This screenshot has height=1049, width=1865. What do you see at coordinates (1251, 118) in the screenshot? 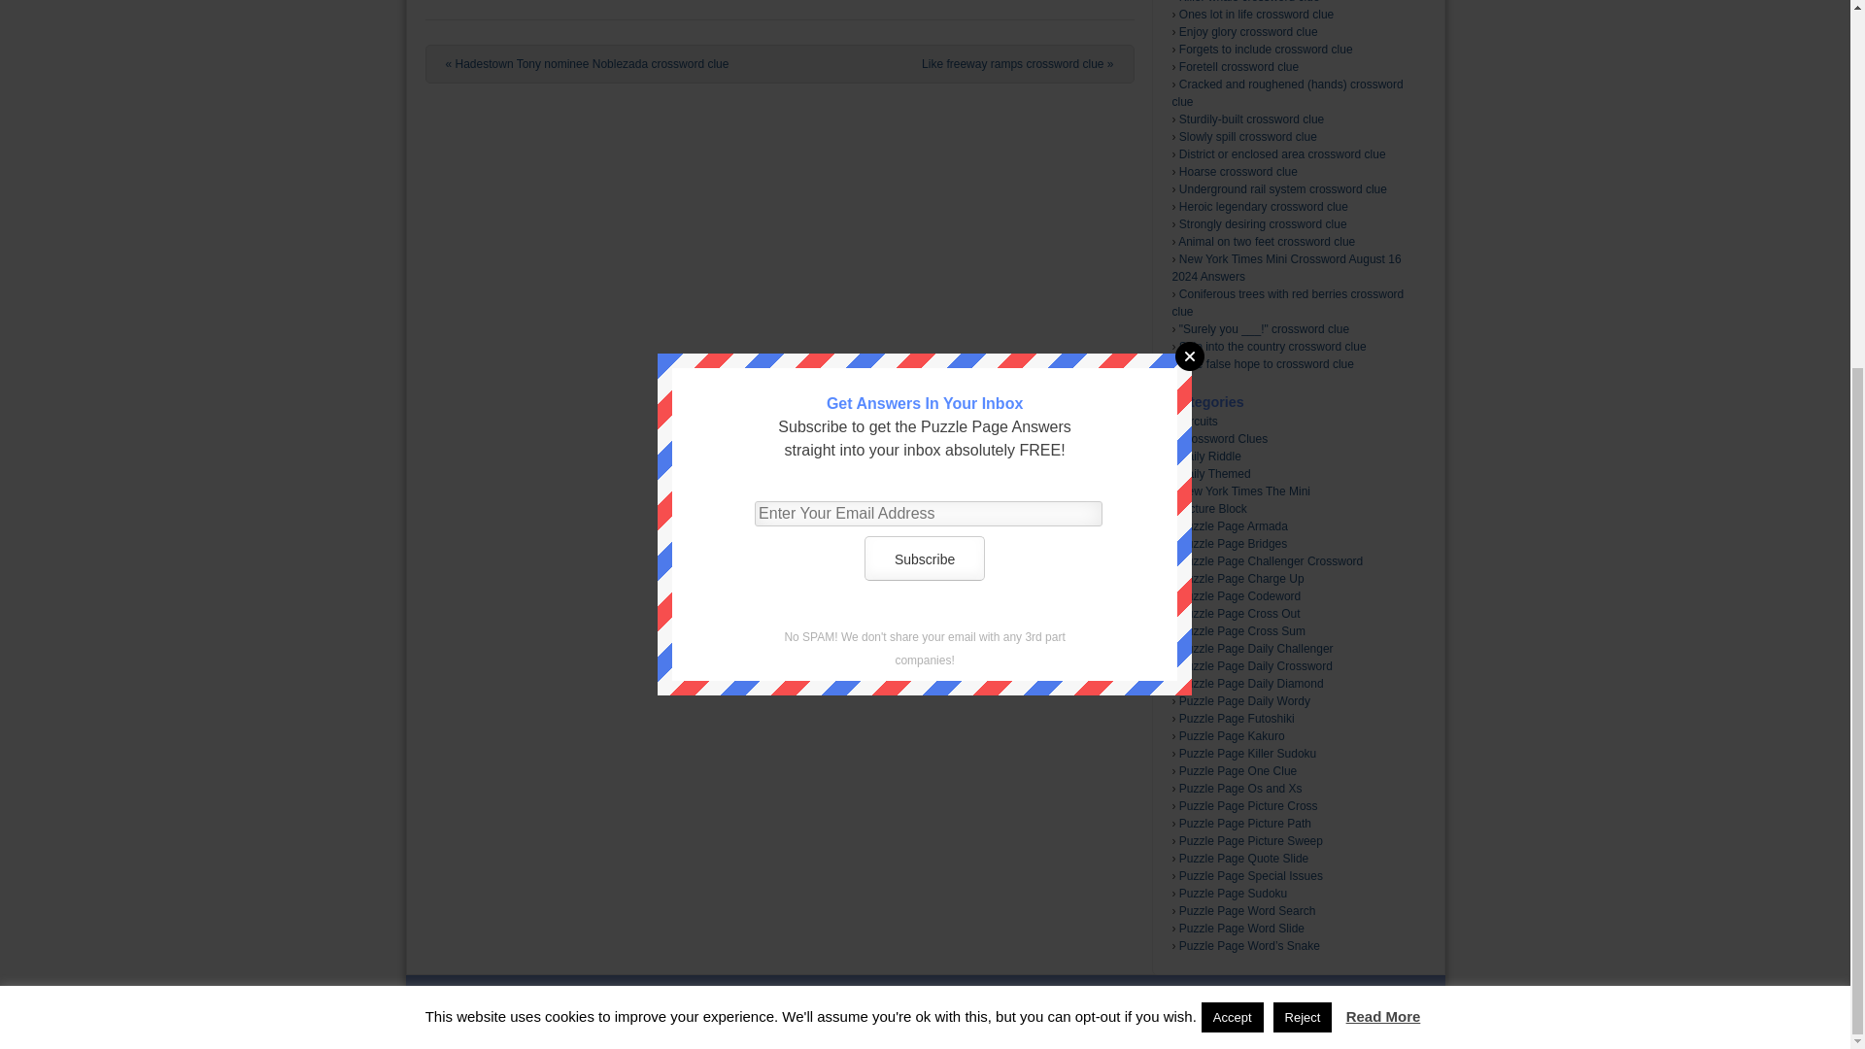
I see `Sturdily-built crossword clue` at bounding box center [1251, 118].